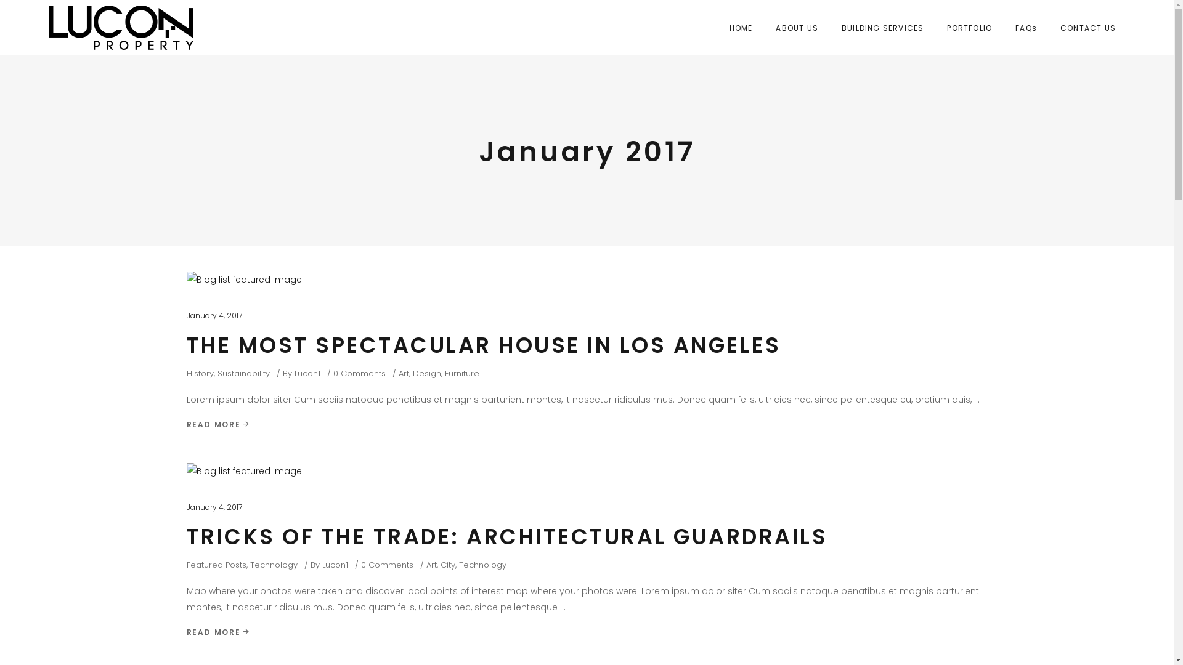  I want to click on FAQ, so click(441, 499).